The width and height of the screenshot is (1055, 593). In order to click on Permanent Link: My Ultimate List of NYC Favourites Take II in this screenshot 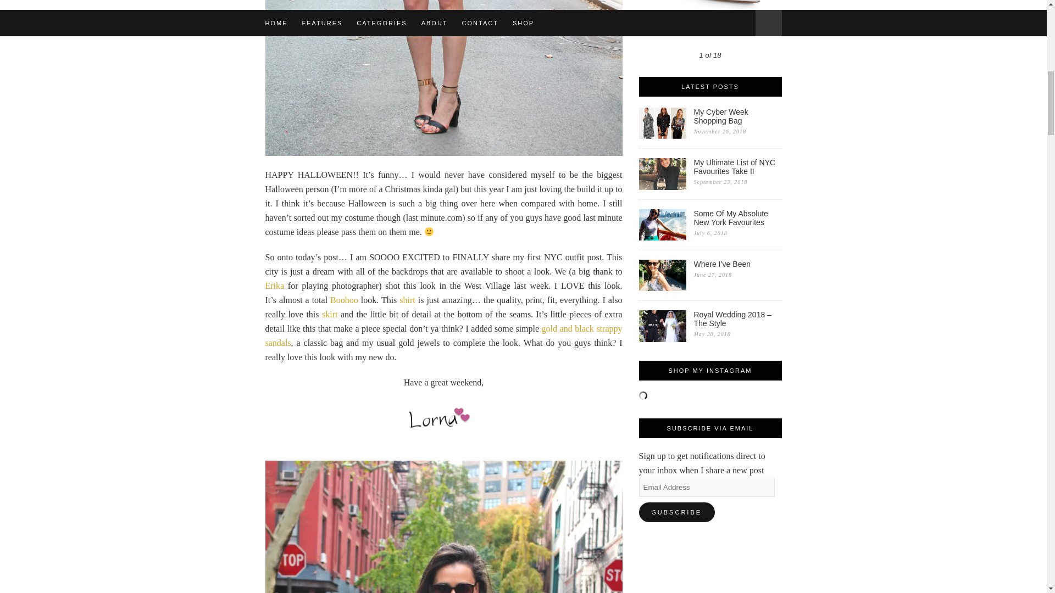, I will do `click(737, 167)`.